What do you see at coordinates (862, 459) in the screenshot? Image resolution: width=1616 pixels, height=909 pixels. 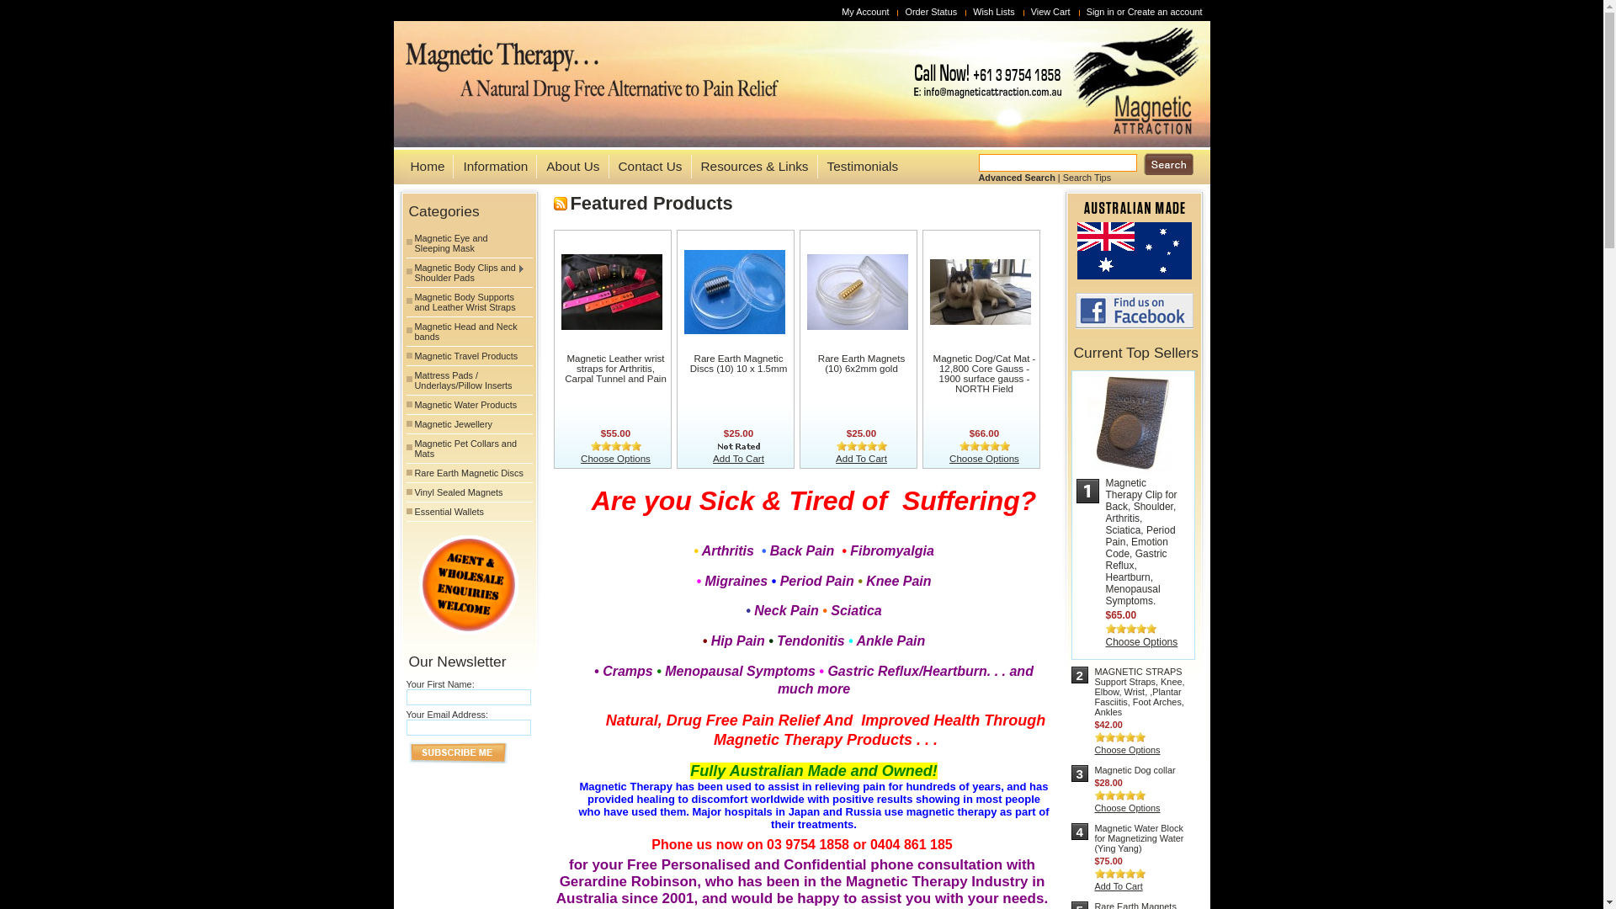 I see `Add To Cart` at bounding box center [862, 459].